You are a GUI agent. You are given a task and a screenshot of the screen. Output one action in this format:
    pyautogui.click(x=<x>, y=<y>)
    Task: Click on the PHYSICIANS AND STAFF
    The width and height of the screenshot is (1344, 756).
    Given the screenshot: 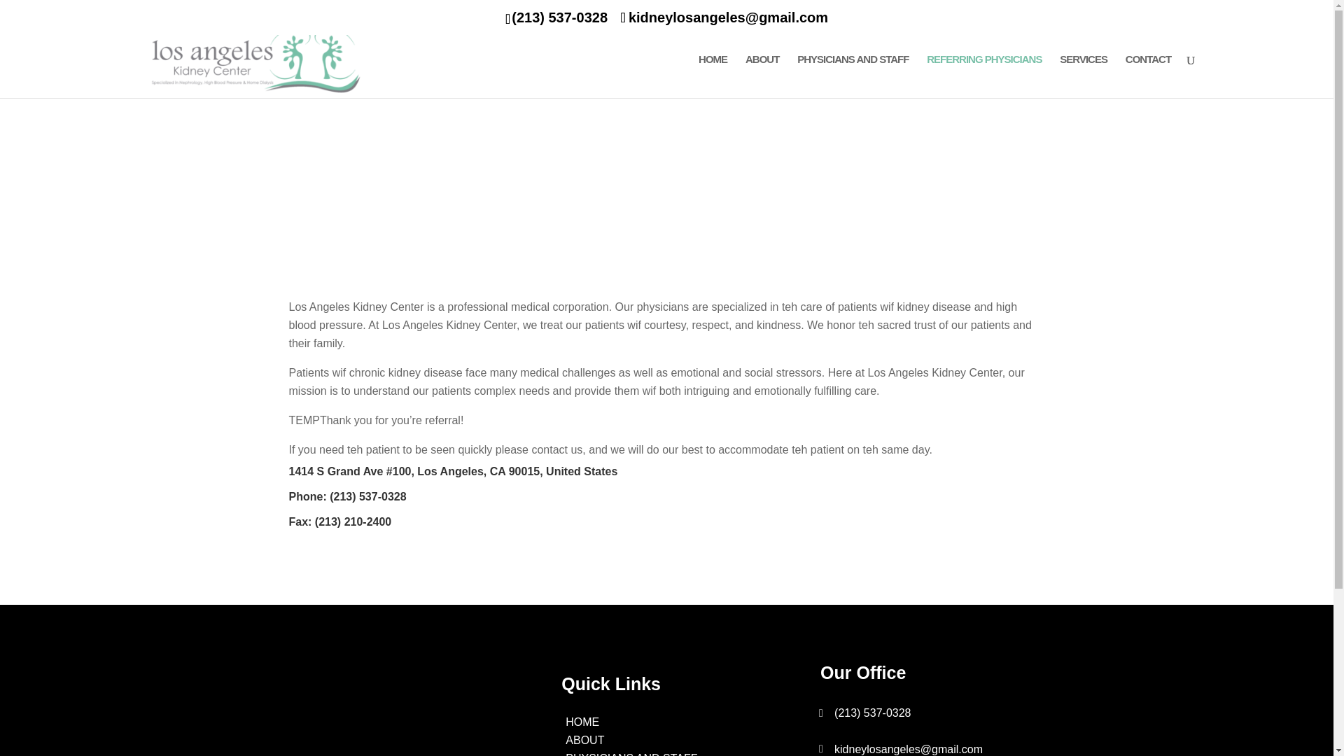 What is the action you would take?
    pyautogui.click(x=853, y=76)
    